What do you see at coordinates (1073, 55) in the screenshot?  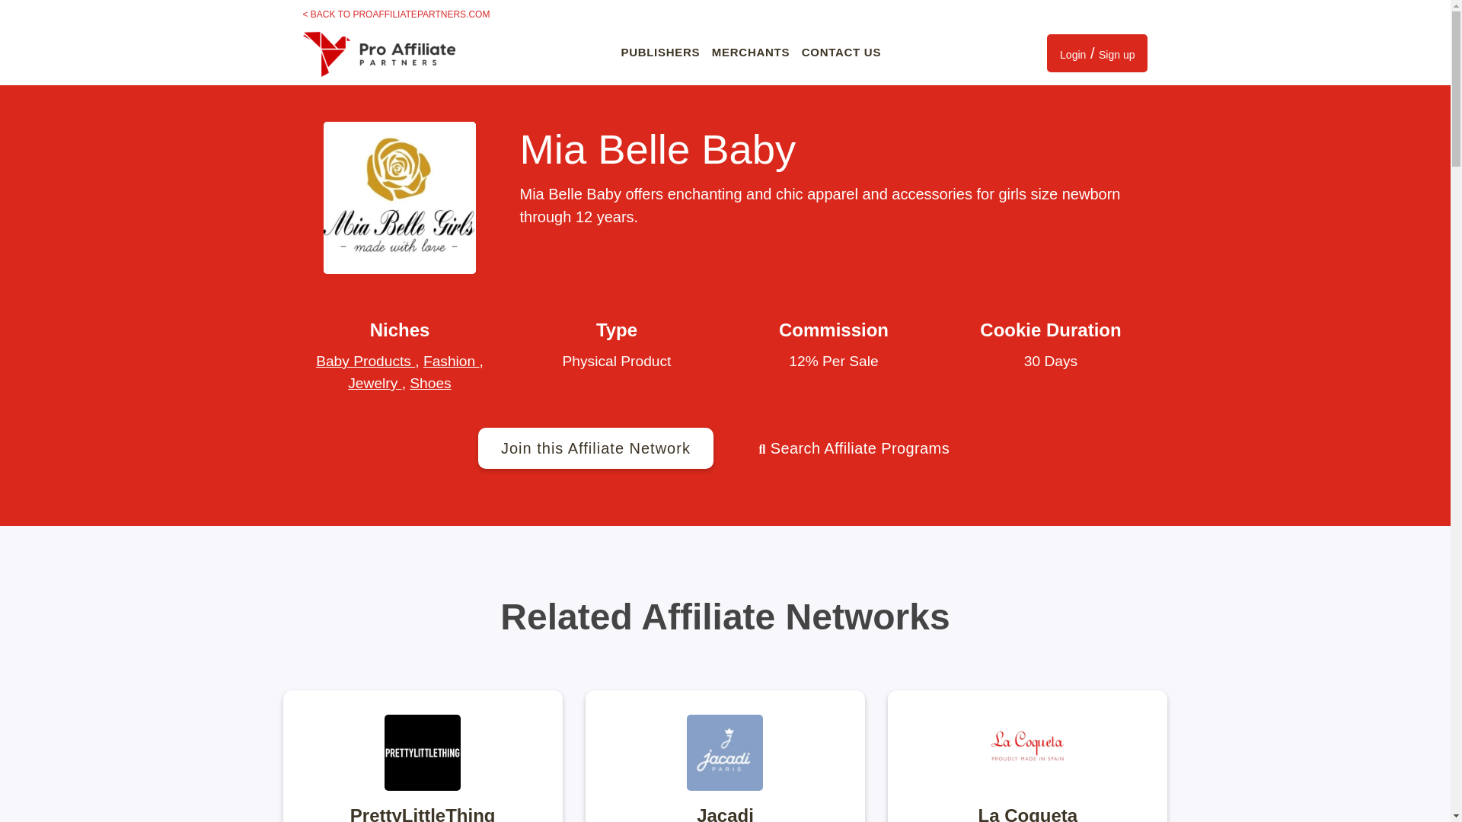 I see `Login` at bounding box center [1073, 55].